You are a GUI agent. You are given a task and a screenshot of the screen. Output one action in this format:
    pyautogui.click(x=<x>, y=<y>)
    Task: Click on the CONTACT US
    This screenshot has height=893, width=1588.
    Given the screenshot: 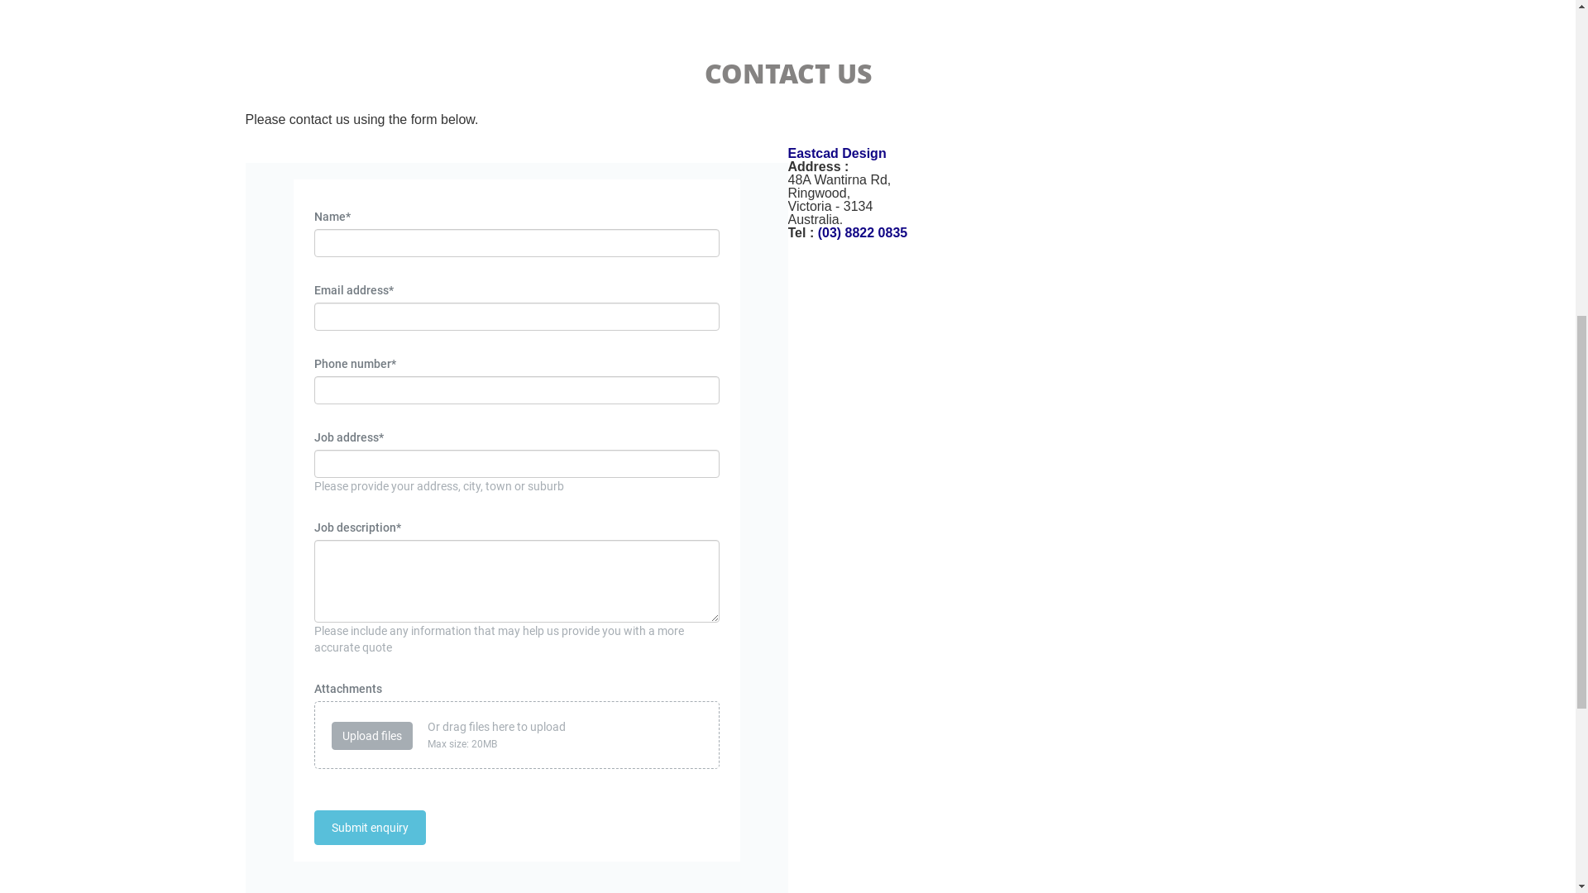 What is the action you would take?
    pyautogui.click(x=1207, y=69)
    